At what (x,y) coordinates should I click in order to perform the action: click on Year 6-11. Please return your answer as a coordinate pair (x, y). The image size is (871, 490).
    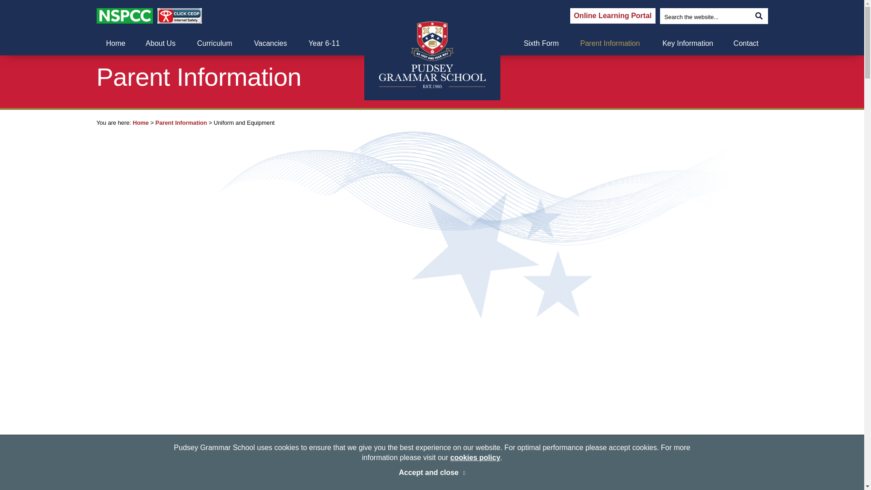
    Looking at the image, I should click on (324, 44).